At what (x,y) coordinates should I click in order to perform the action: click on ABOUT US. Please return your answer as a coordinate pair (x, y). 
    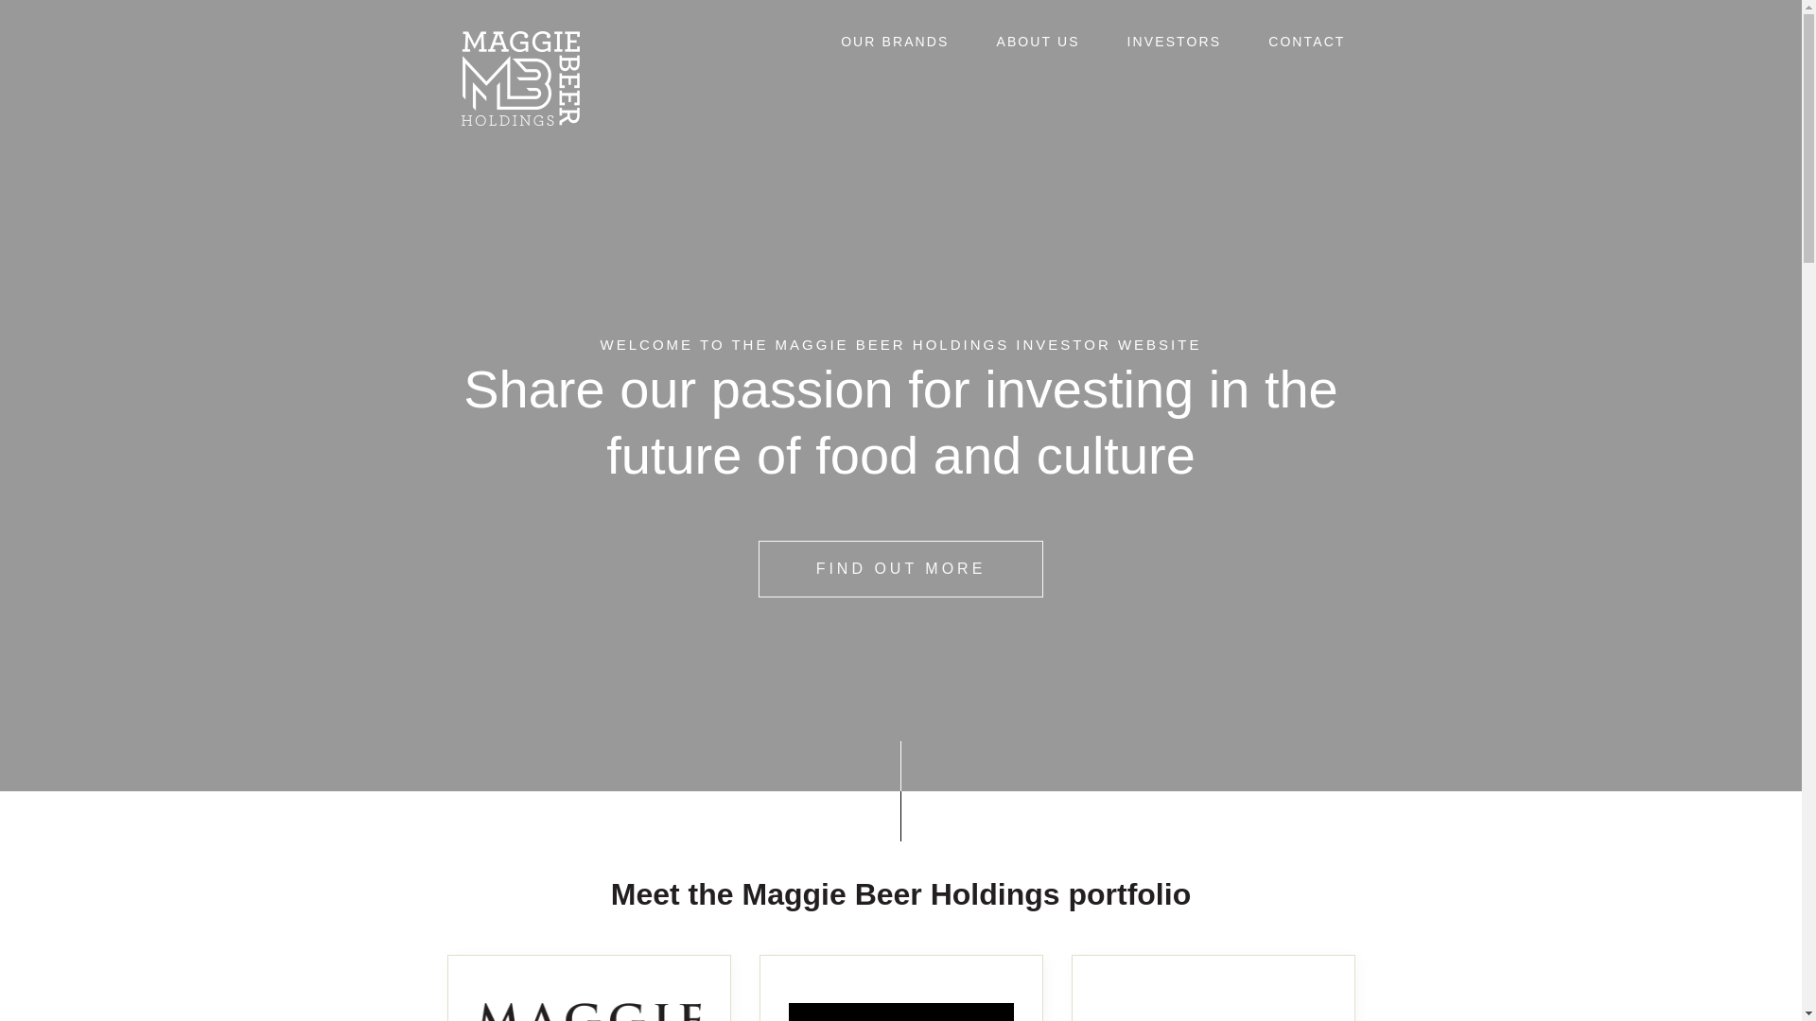
    Looking at the image, I should click on (1038, 42).